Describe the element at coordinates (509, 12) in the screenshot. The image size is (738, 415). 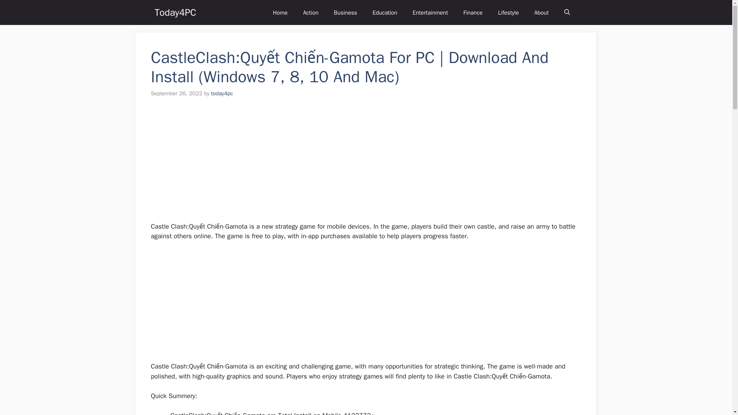
I see `Lifestyle` at that location.